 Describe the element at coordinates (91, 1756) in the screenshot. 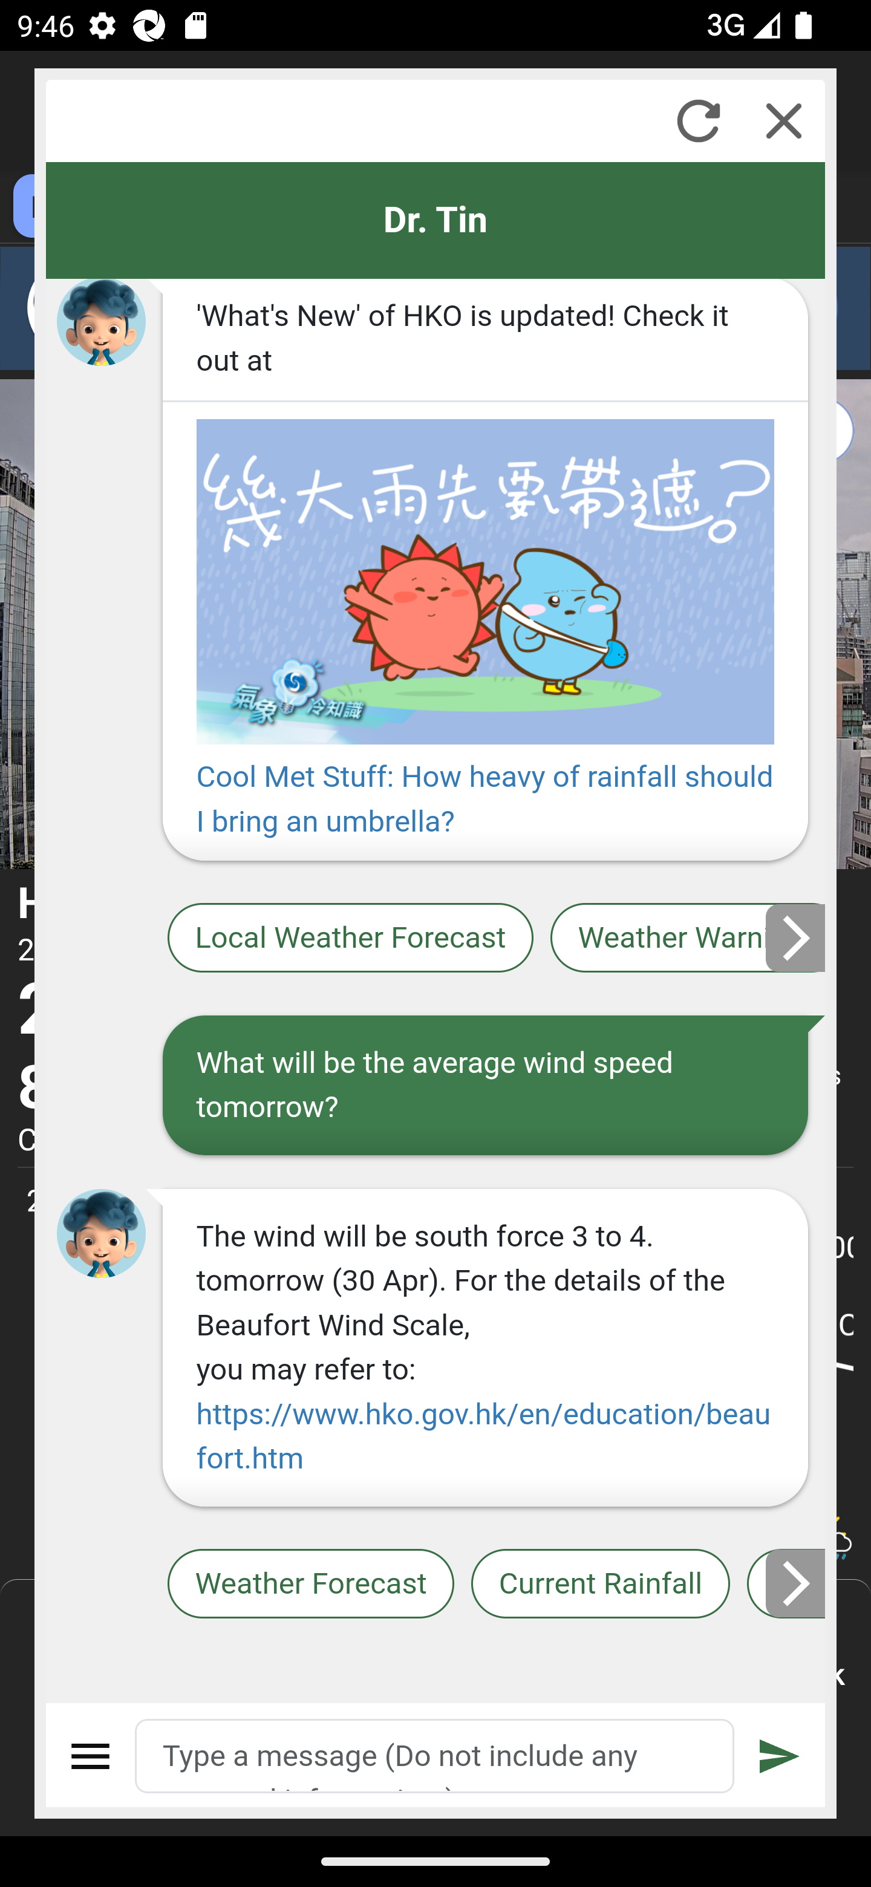

I see `Menu` at that location.